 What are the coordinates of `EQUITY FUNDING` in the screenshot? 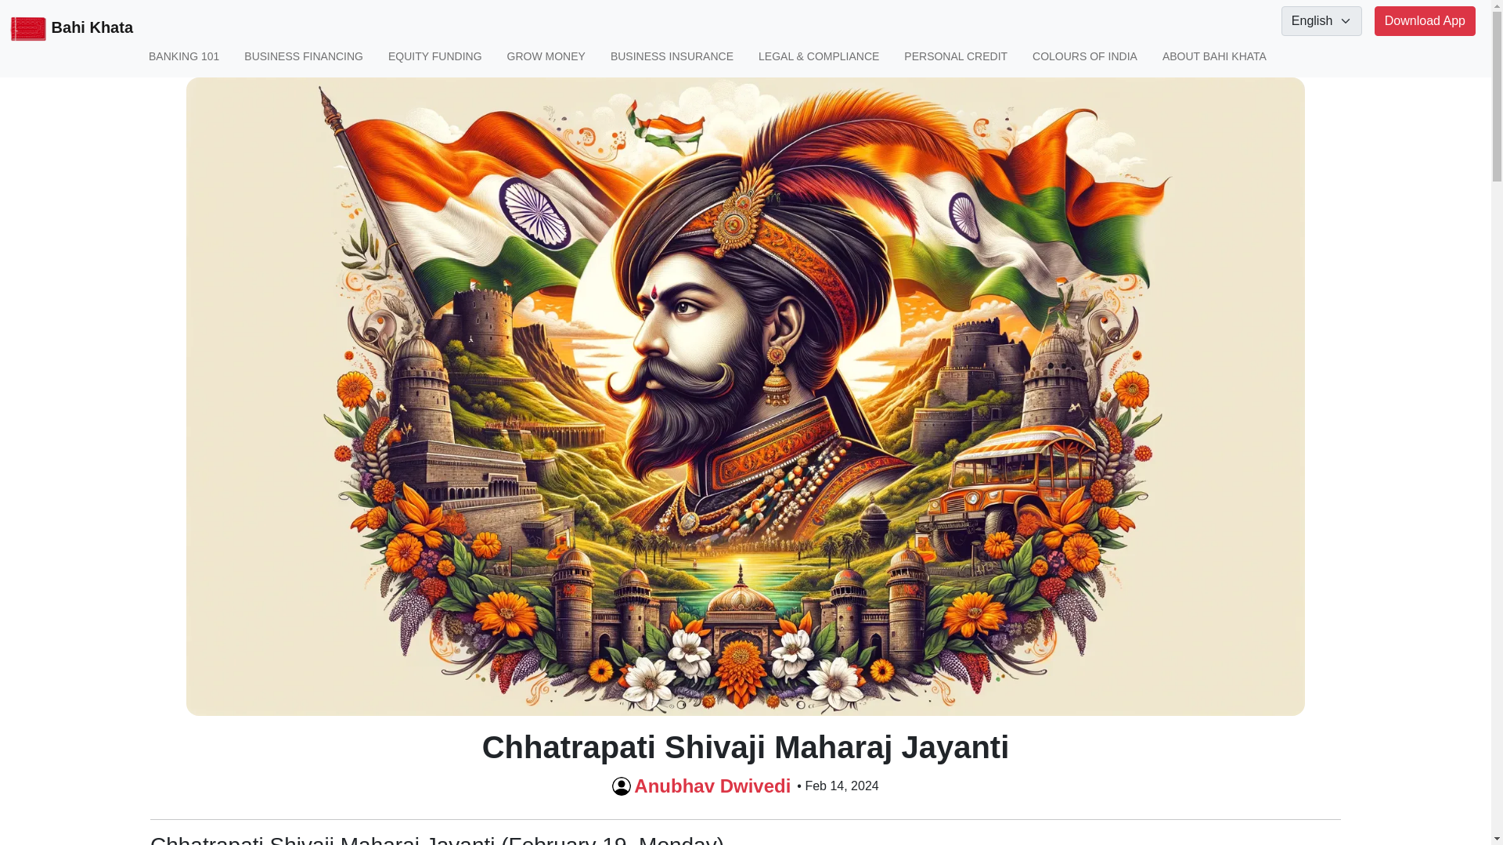 It's located at (435, 56).